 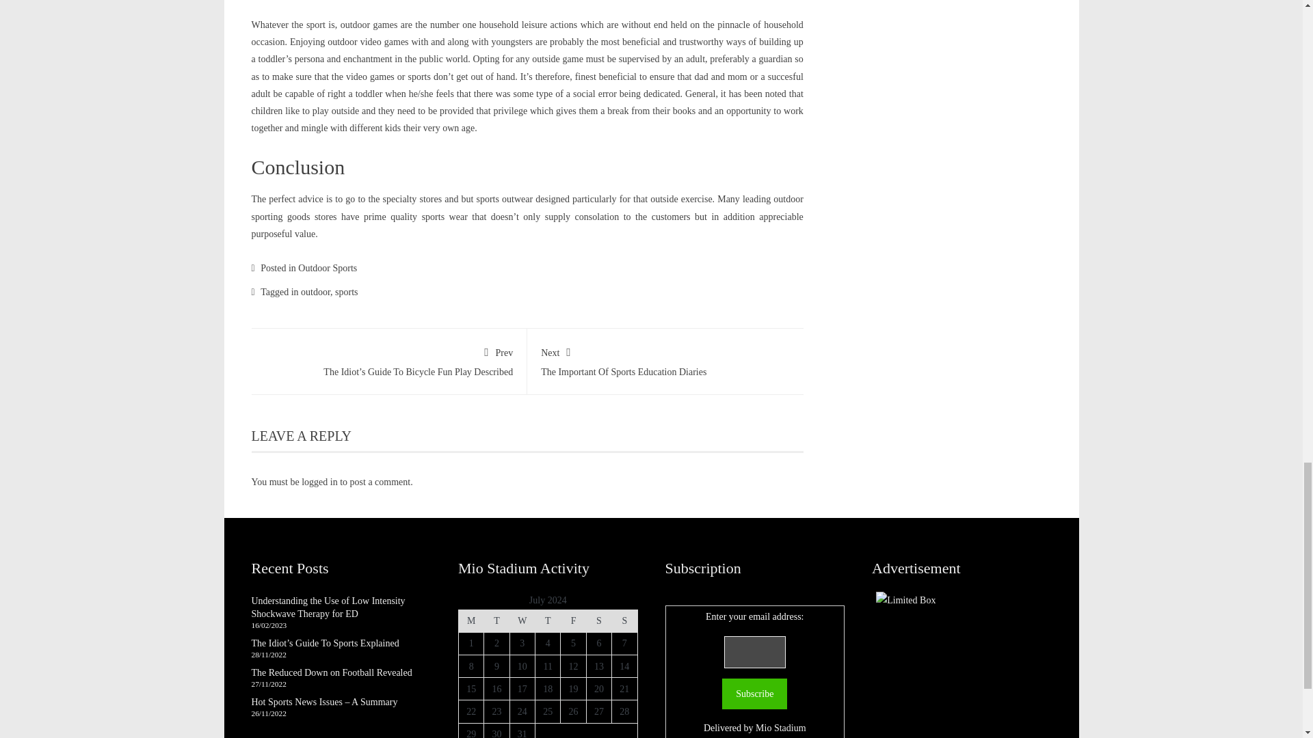 I want to click on Subscribe, so click(x=346, y=292).